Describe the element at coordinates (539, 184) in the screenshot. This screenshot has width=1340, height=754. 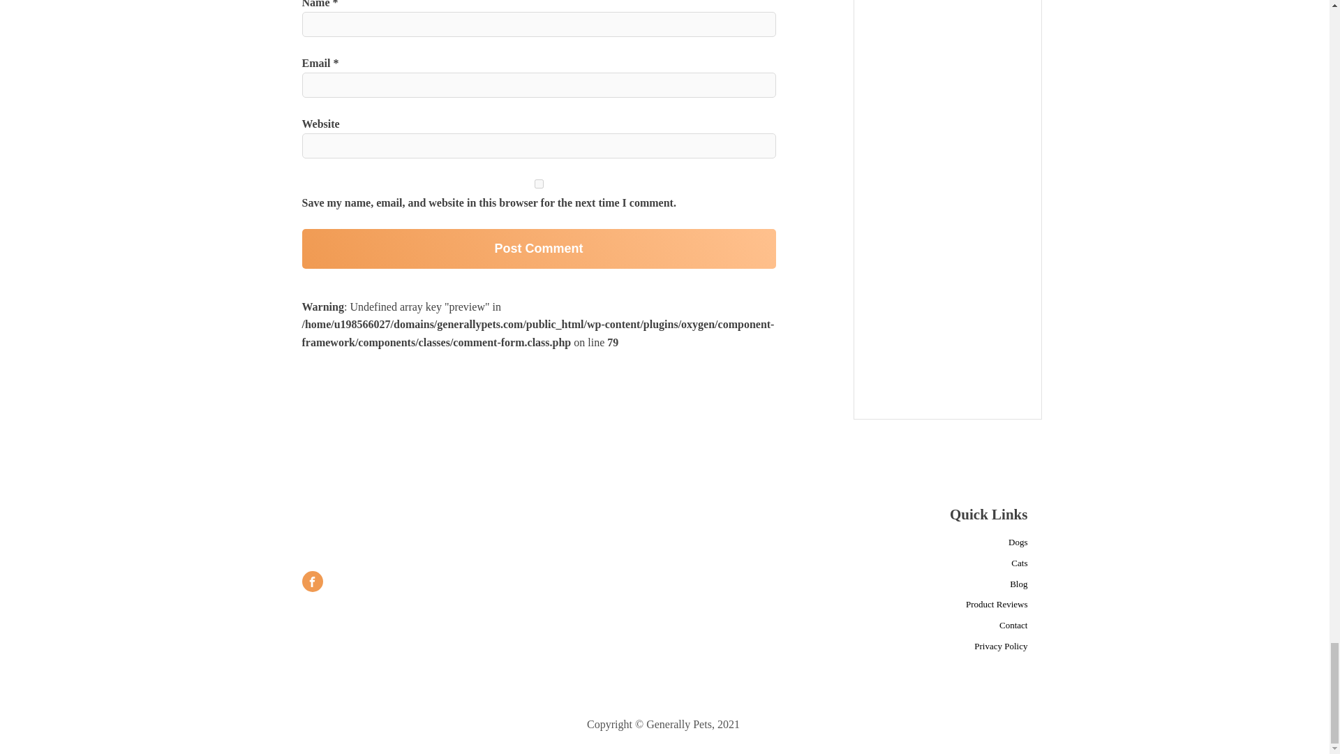
I see `yes` at that location.